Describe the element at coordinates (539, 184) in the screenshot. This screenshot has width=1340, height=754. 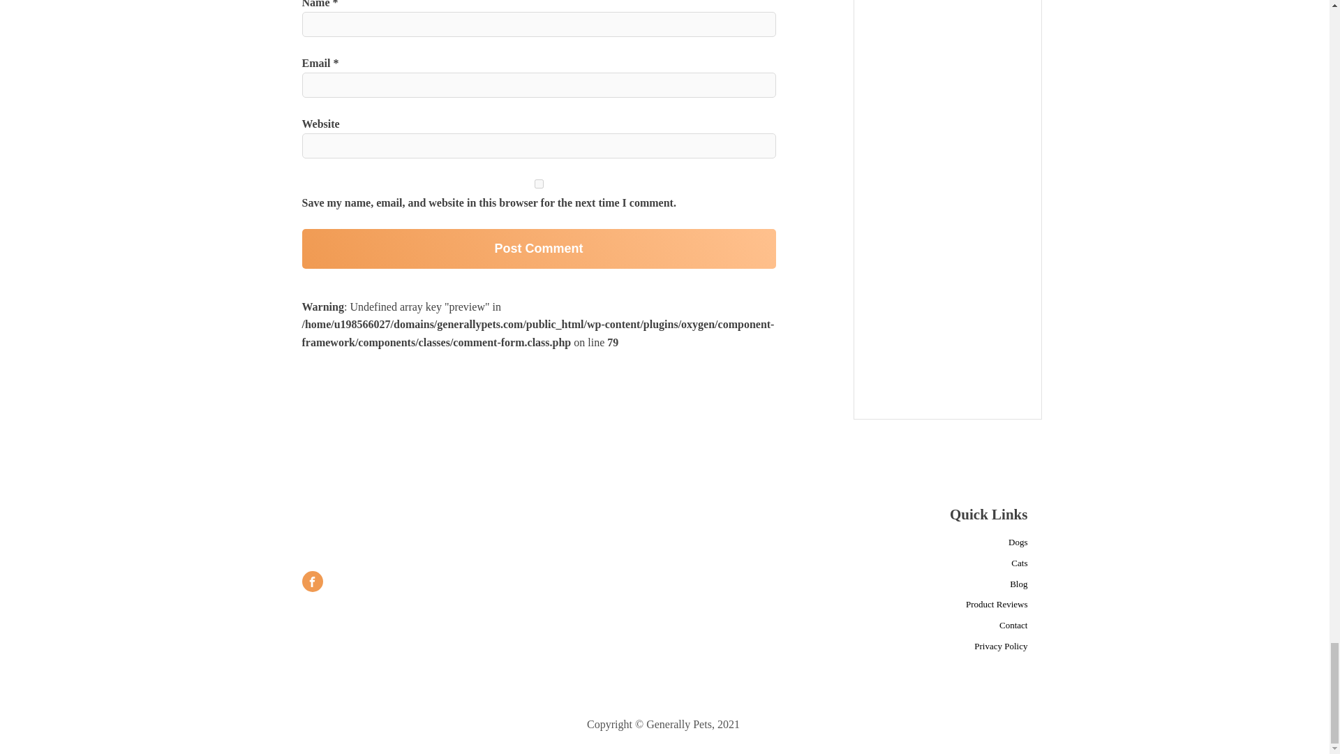
I see `yes` at that location.